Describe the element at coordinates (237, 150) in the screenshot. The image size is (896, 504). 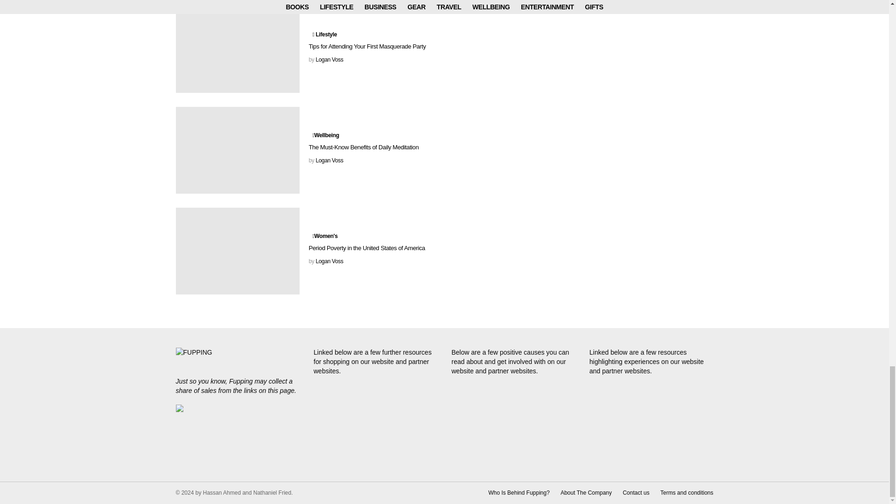
I see `The Must-Know Benefits of Daily Meditation` at that location.